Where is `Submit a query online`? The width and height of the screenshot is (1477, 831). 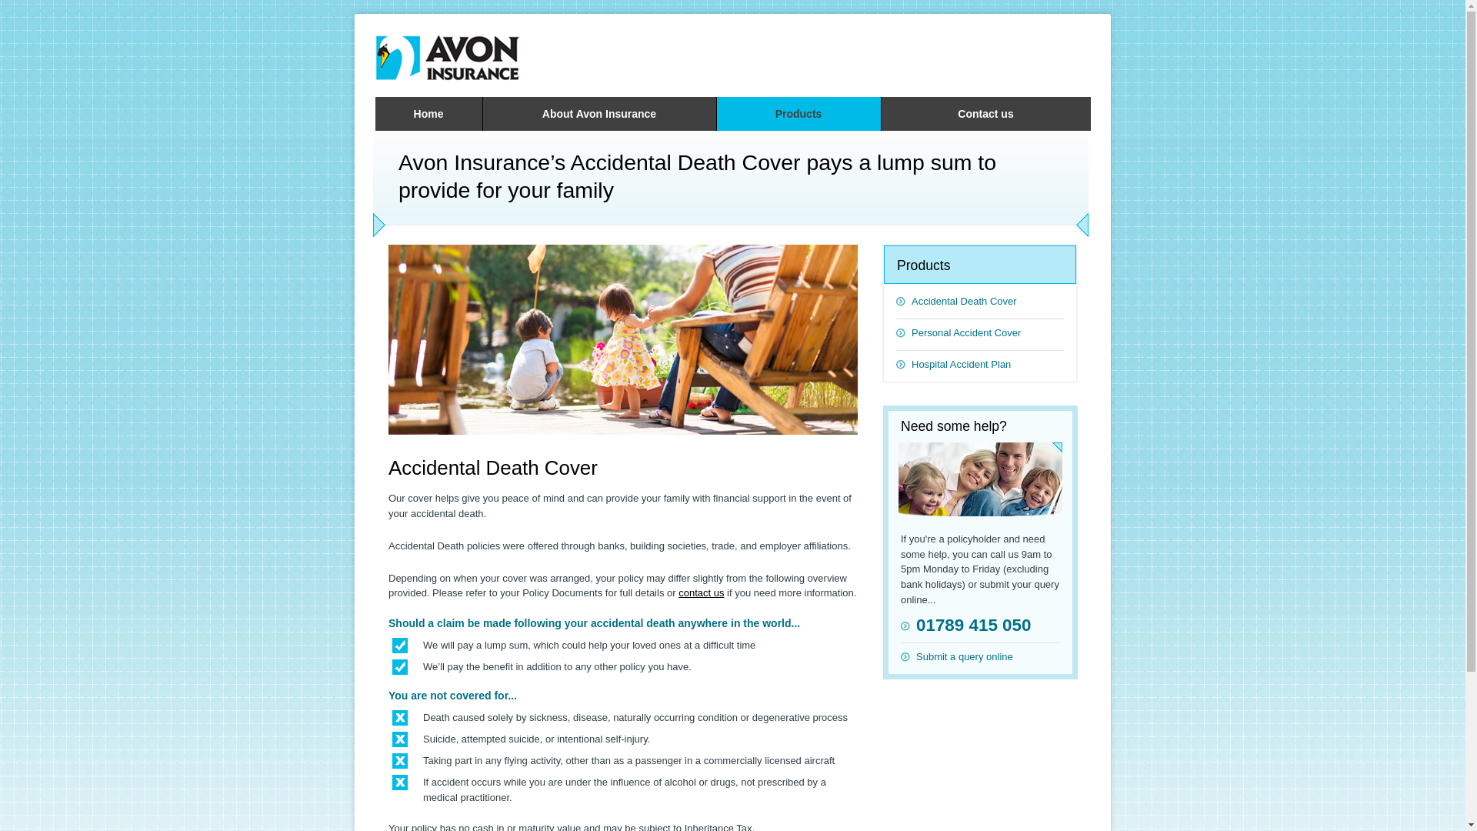 Submit a query online is located at coordinates (980, 652).